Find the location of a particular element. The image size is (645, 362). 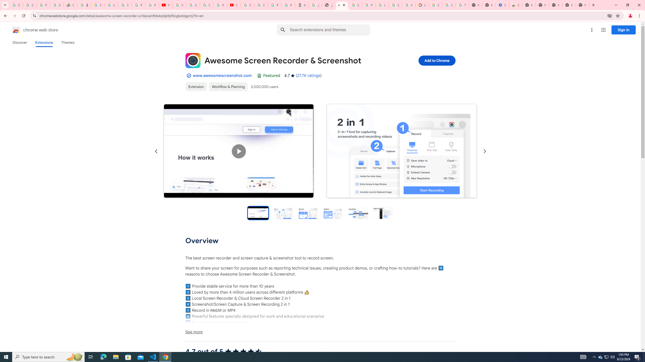

Content Creator Programs & Opportunities - YouTube Creators is located at coordinates (234, 5).